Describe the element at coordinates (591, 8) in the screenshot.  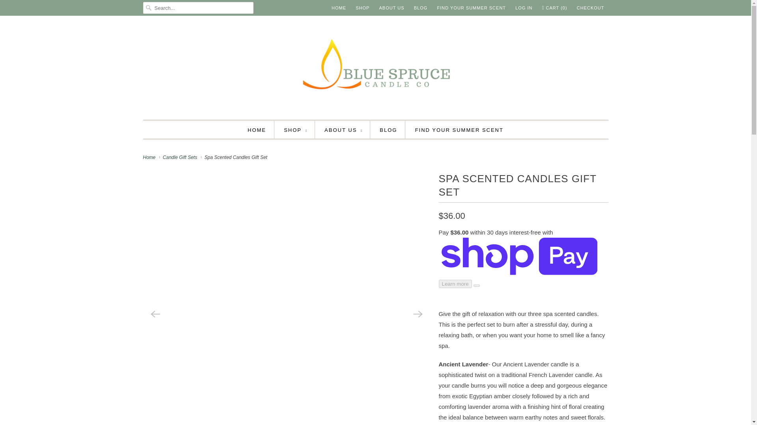
I see `CHECKOUT` at that location.